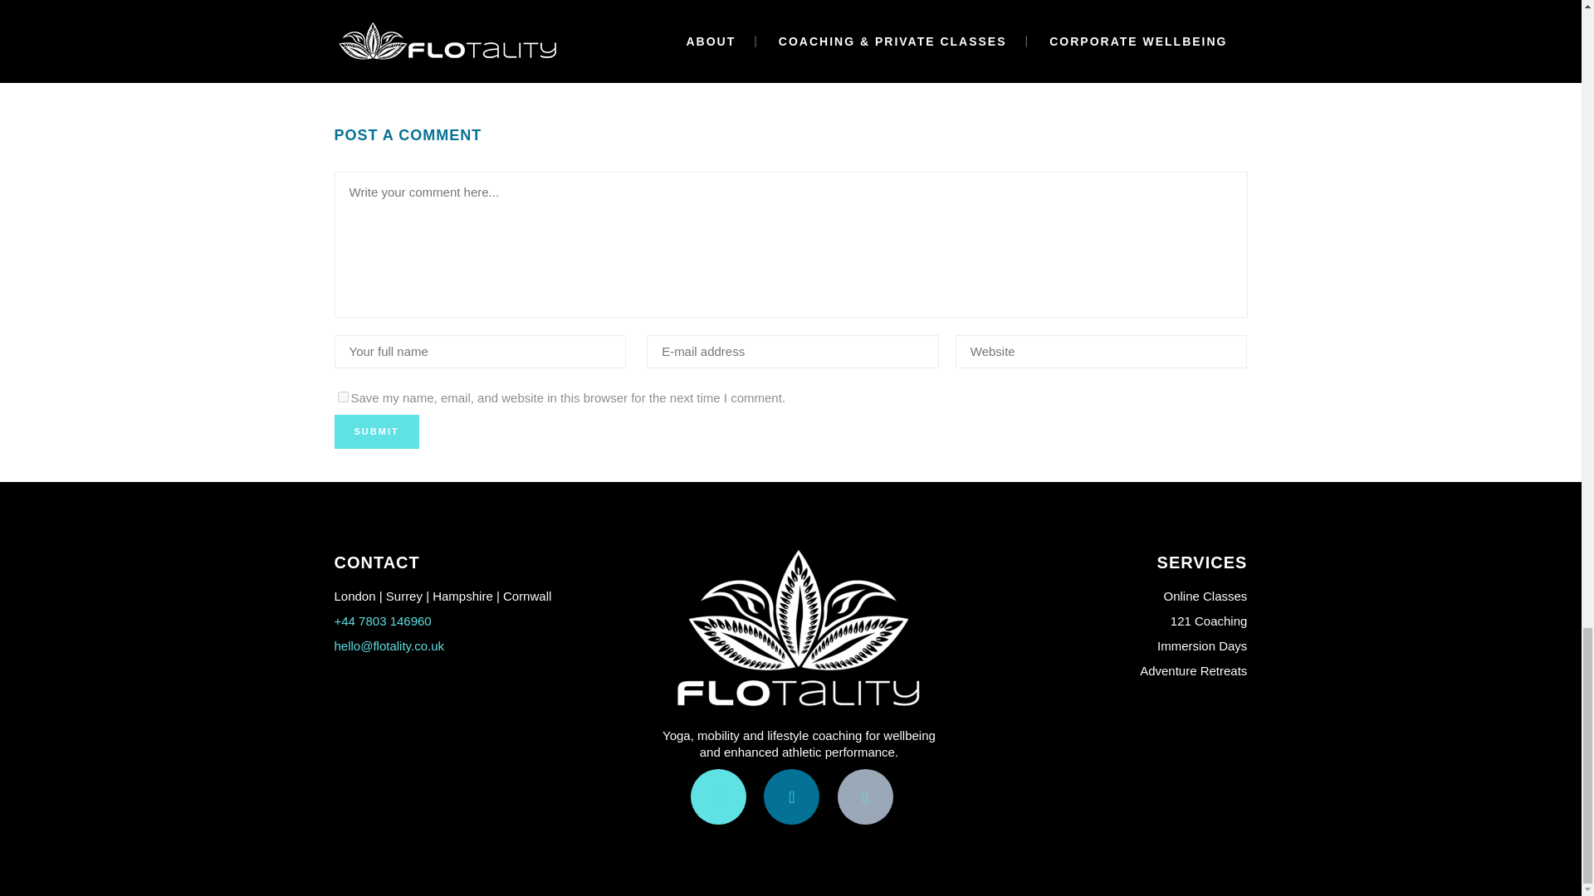 Image resolution: width=1594 pixels, height=896 pixels. Describe the element at coordinates (375, 431) in the screenshot. I see `Submit` at that location.